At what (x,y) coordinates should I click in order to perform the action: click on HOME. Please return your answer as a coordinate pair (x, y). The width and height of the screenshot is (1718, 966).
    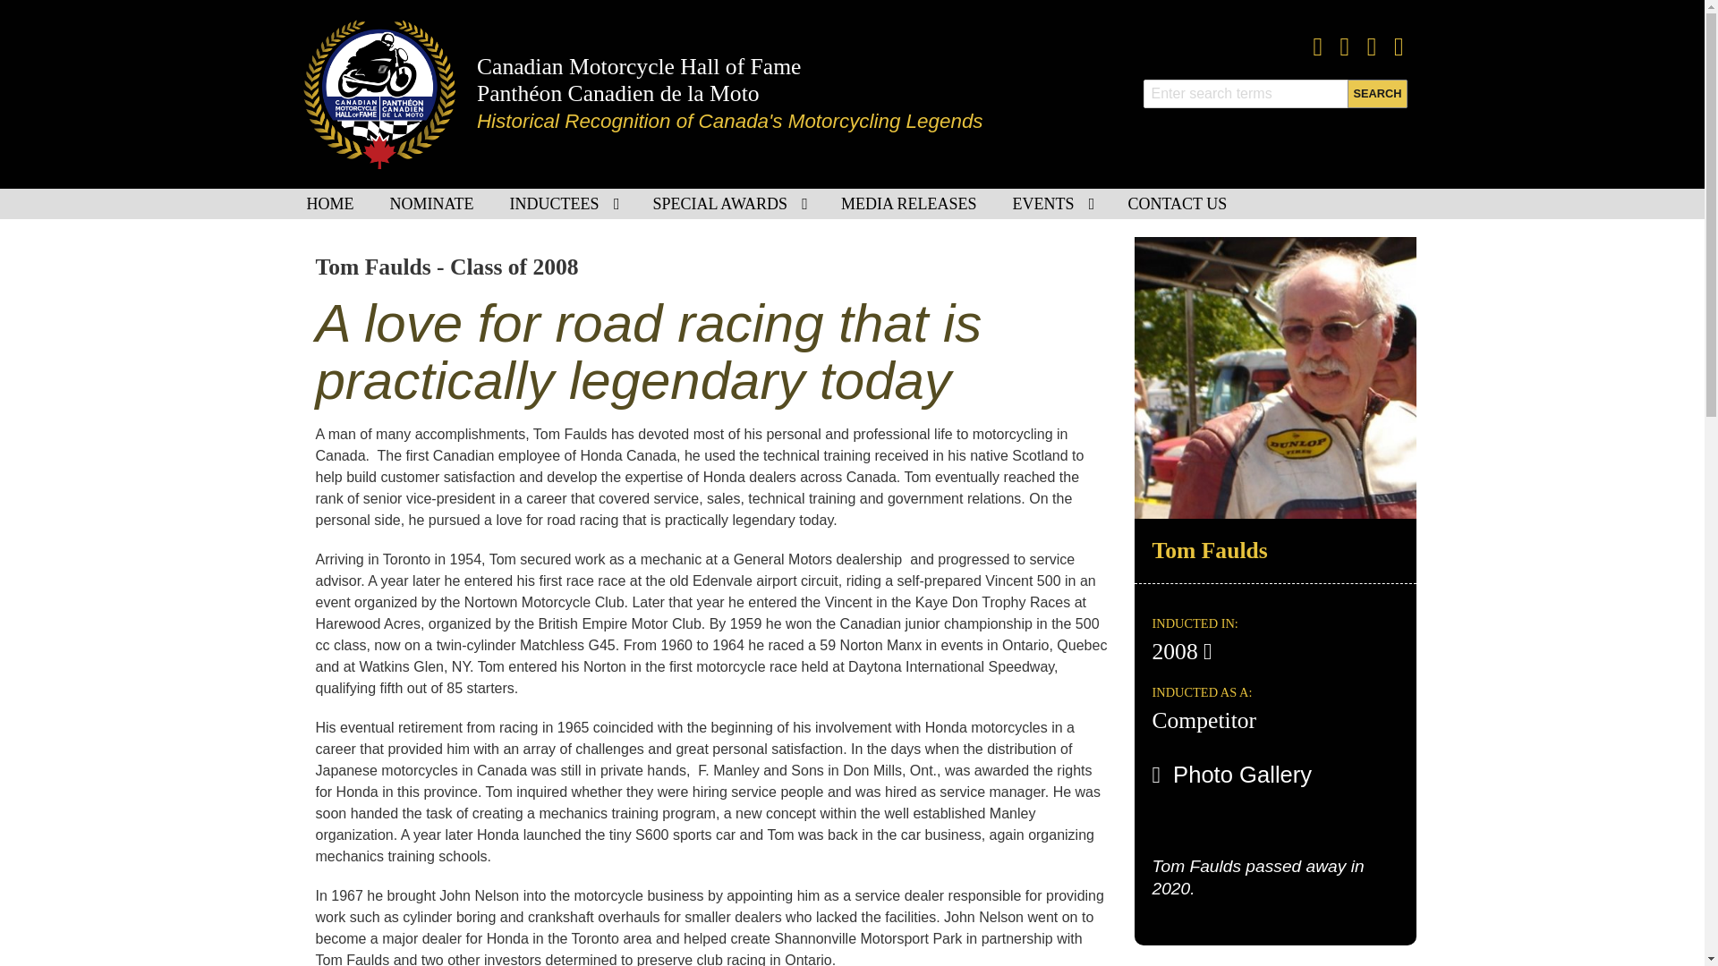
    Looking at the image, I should click on (329, 204).